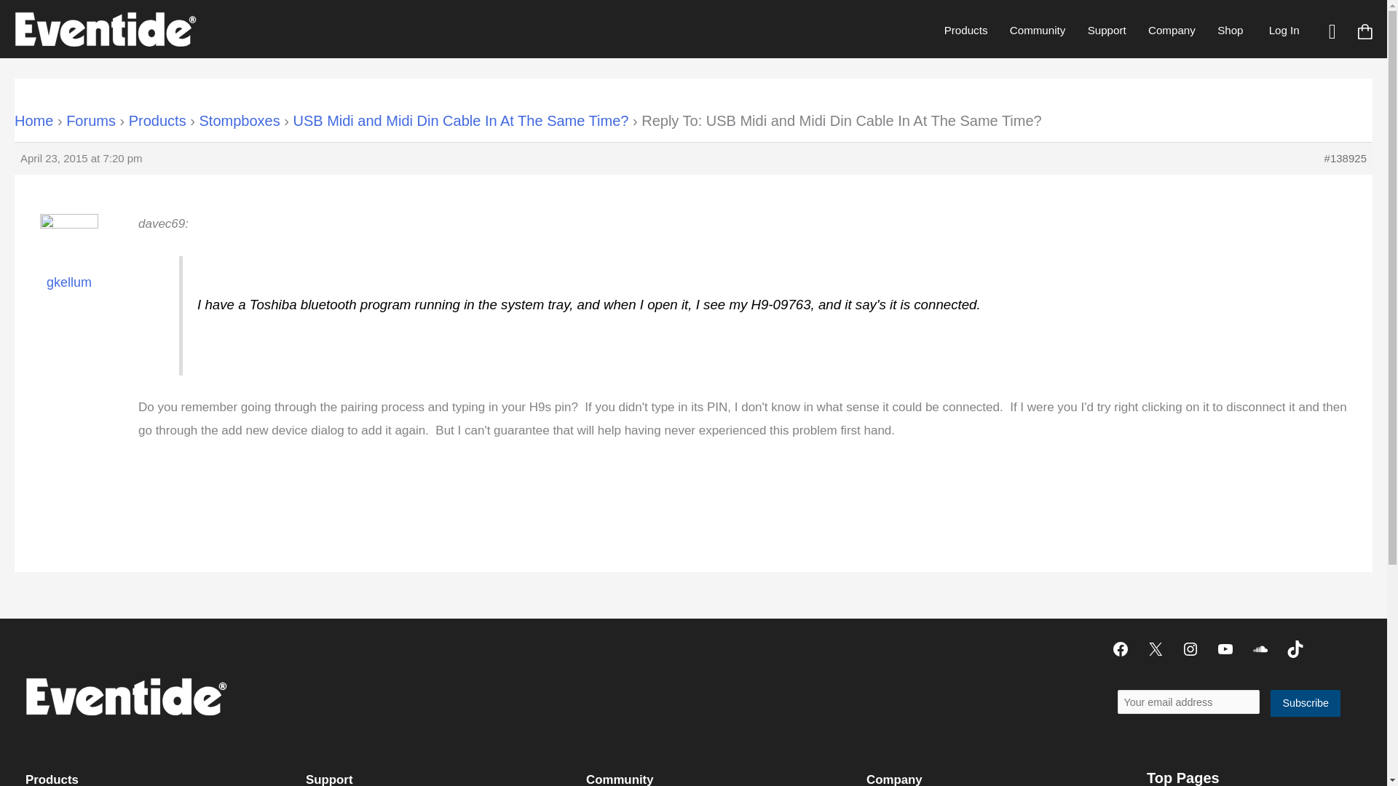 Image resolution: width=1398 pixels, height=786 pixels. What do you see at coordinates (125, 696) in the screenshot?
I see `eventide-logo-white` at bounding box center [125, 696].